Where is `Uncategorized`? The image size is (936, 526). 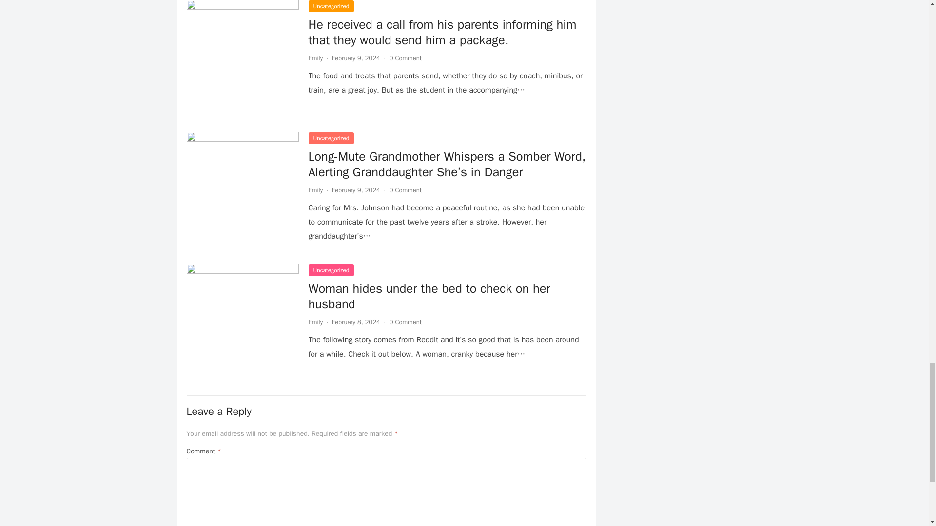 Uncategorized is located at coordinates (331, 270).